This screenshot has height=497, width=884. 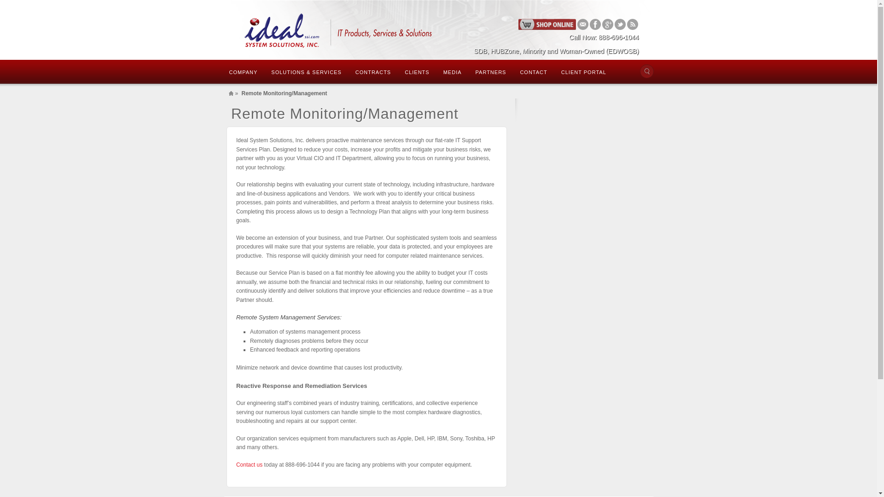 I want to click on Search the site..., so click(x=647, y=71).